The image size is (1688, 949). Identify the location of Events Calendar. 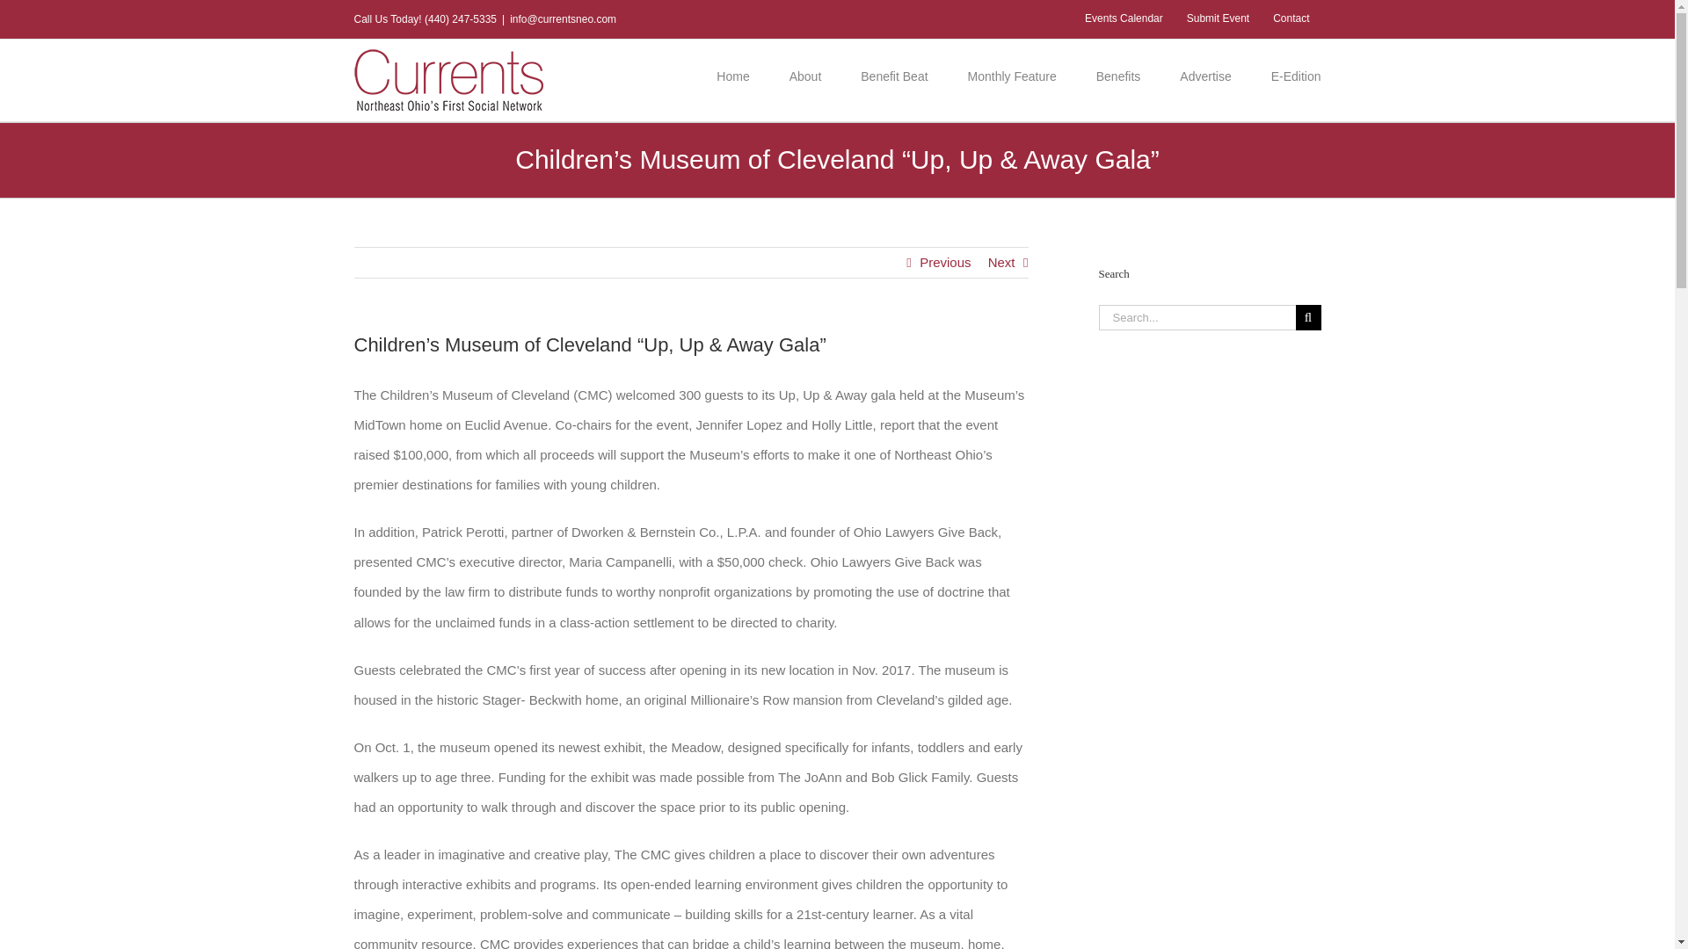
(1124, 19).